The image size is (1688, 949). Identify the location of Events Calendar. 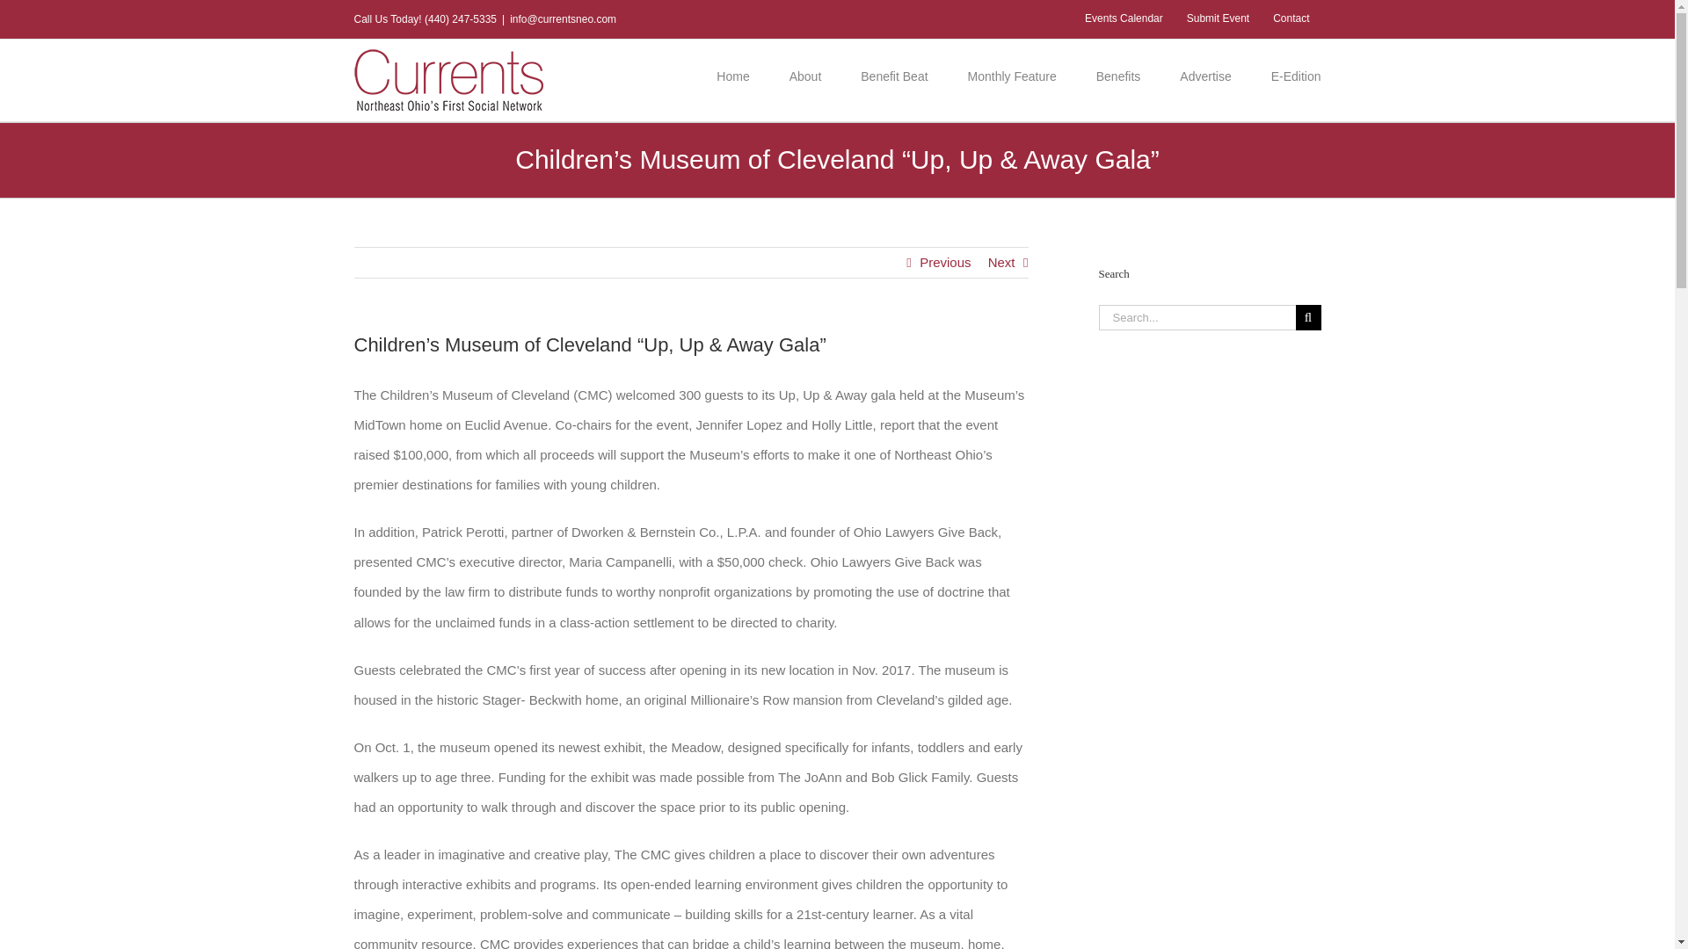
(1124, 19).